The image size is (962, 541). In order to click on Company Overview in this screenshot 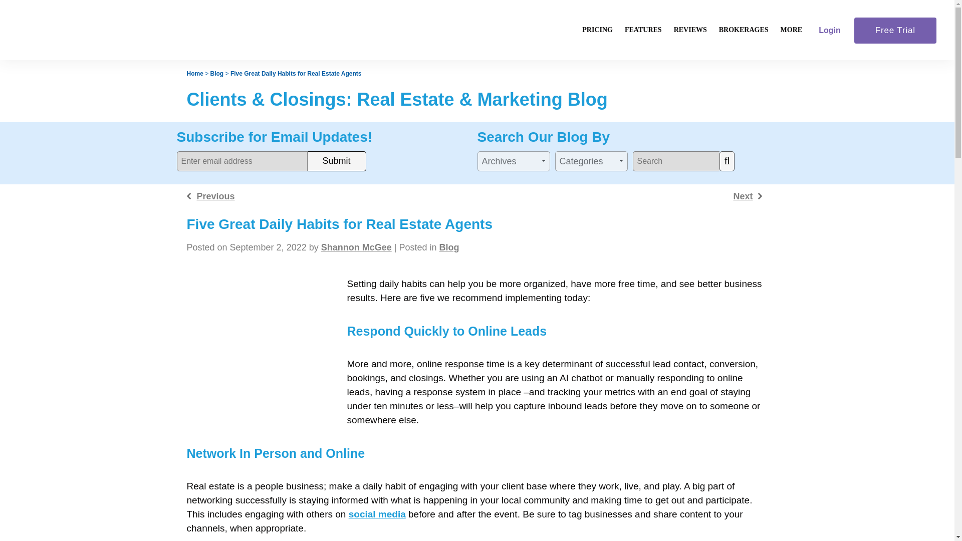, I will do `click(791, 133)`.